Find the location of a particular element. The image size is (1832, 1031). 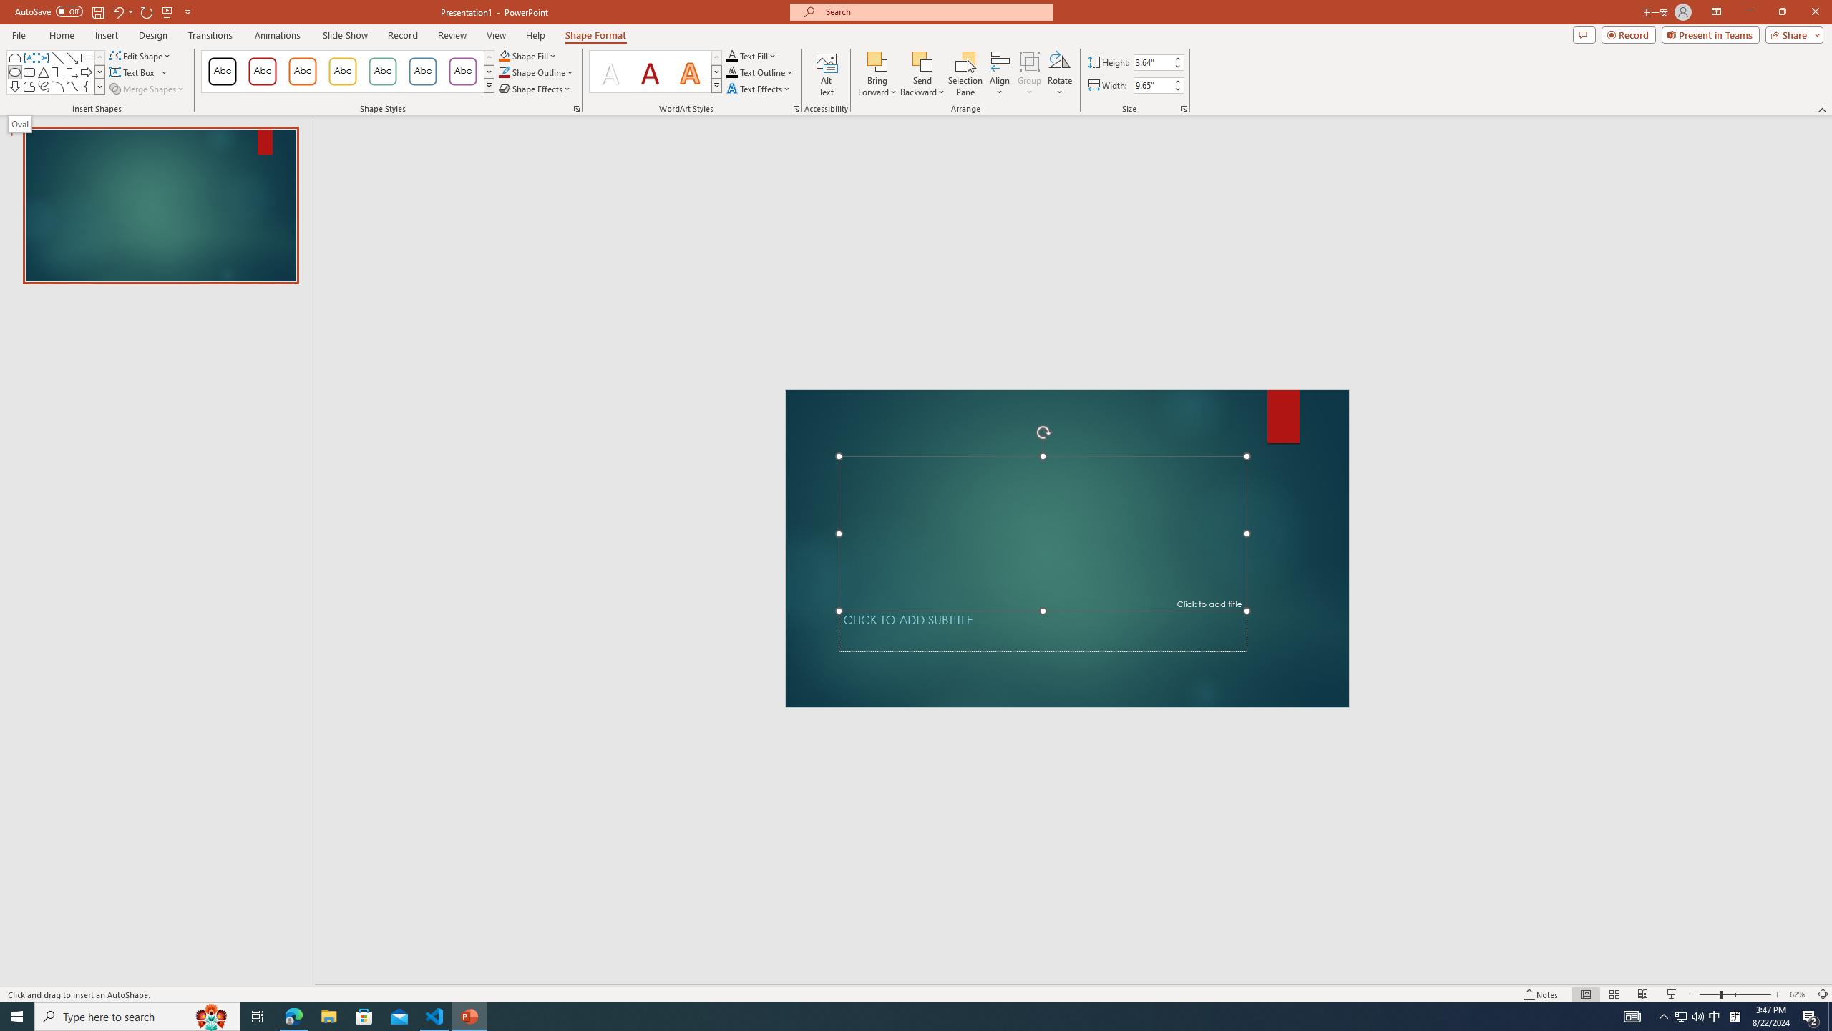

Isosceles Triangle is located at coordinates (44, 72).